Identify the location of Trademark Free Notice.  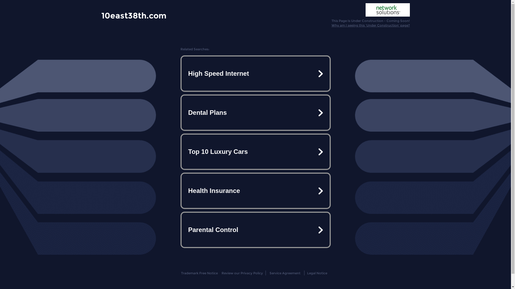
(200, 273).